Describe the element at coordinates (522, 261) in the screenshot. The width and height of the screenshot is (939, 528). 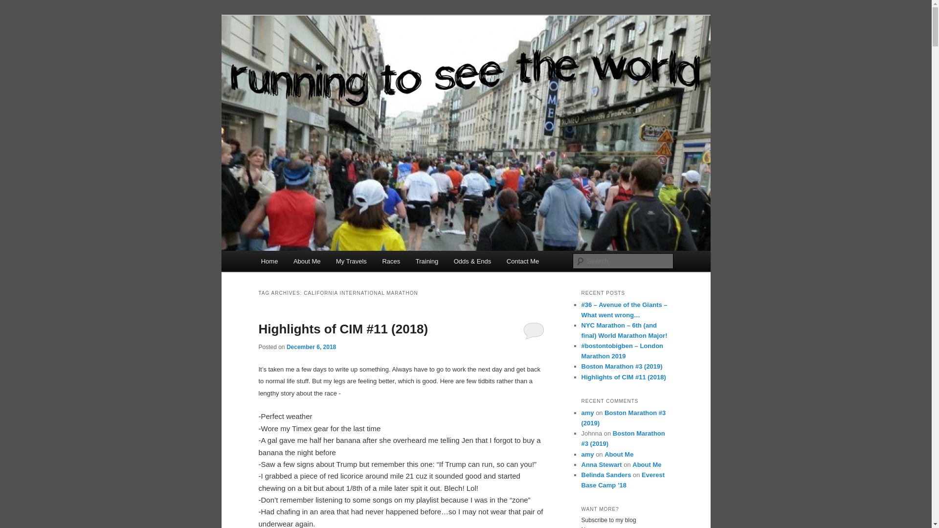
I see `Contact Me` at that location.